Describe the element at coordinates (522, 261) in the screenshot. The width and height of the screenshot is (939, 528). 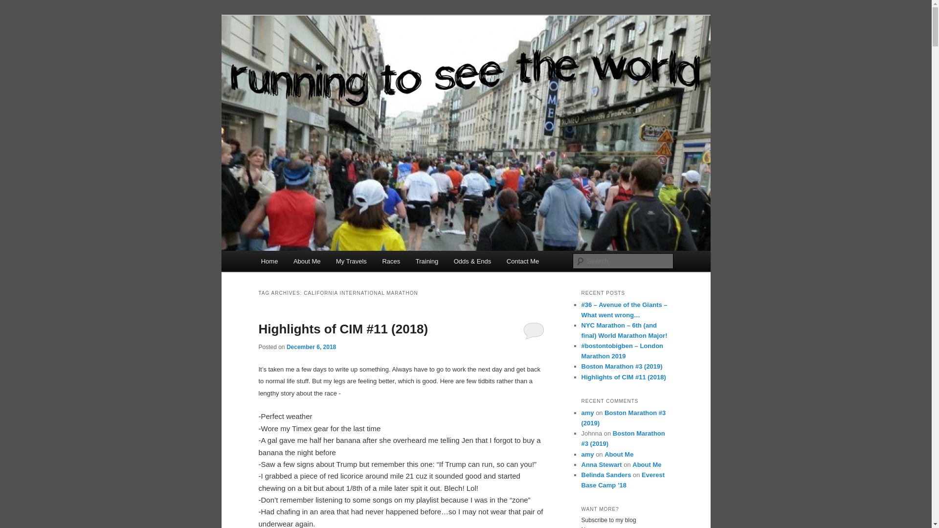
I see `Contact Me` at that location.